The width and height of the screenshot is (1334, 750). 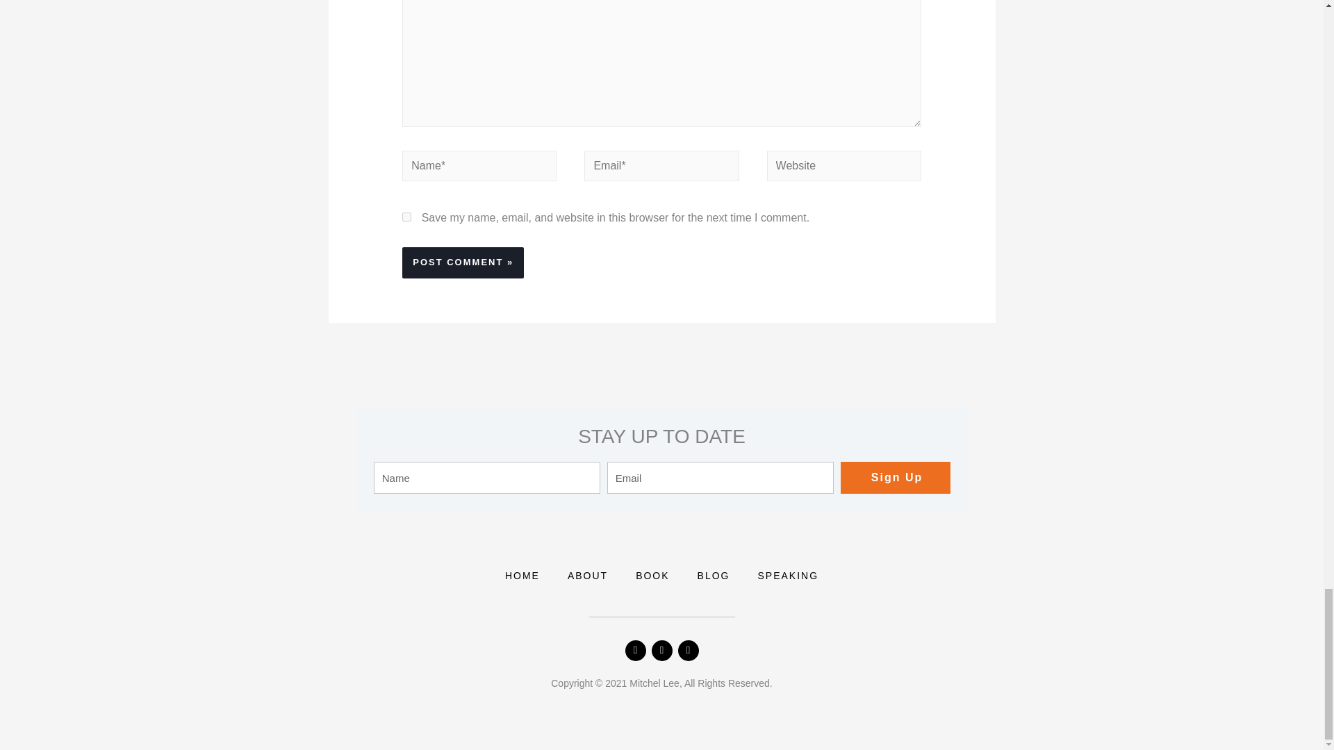 I want to click on ABOUT, so click(x=587, y=575).